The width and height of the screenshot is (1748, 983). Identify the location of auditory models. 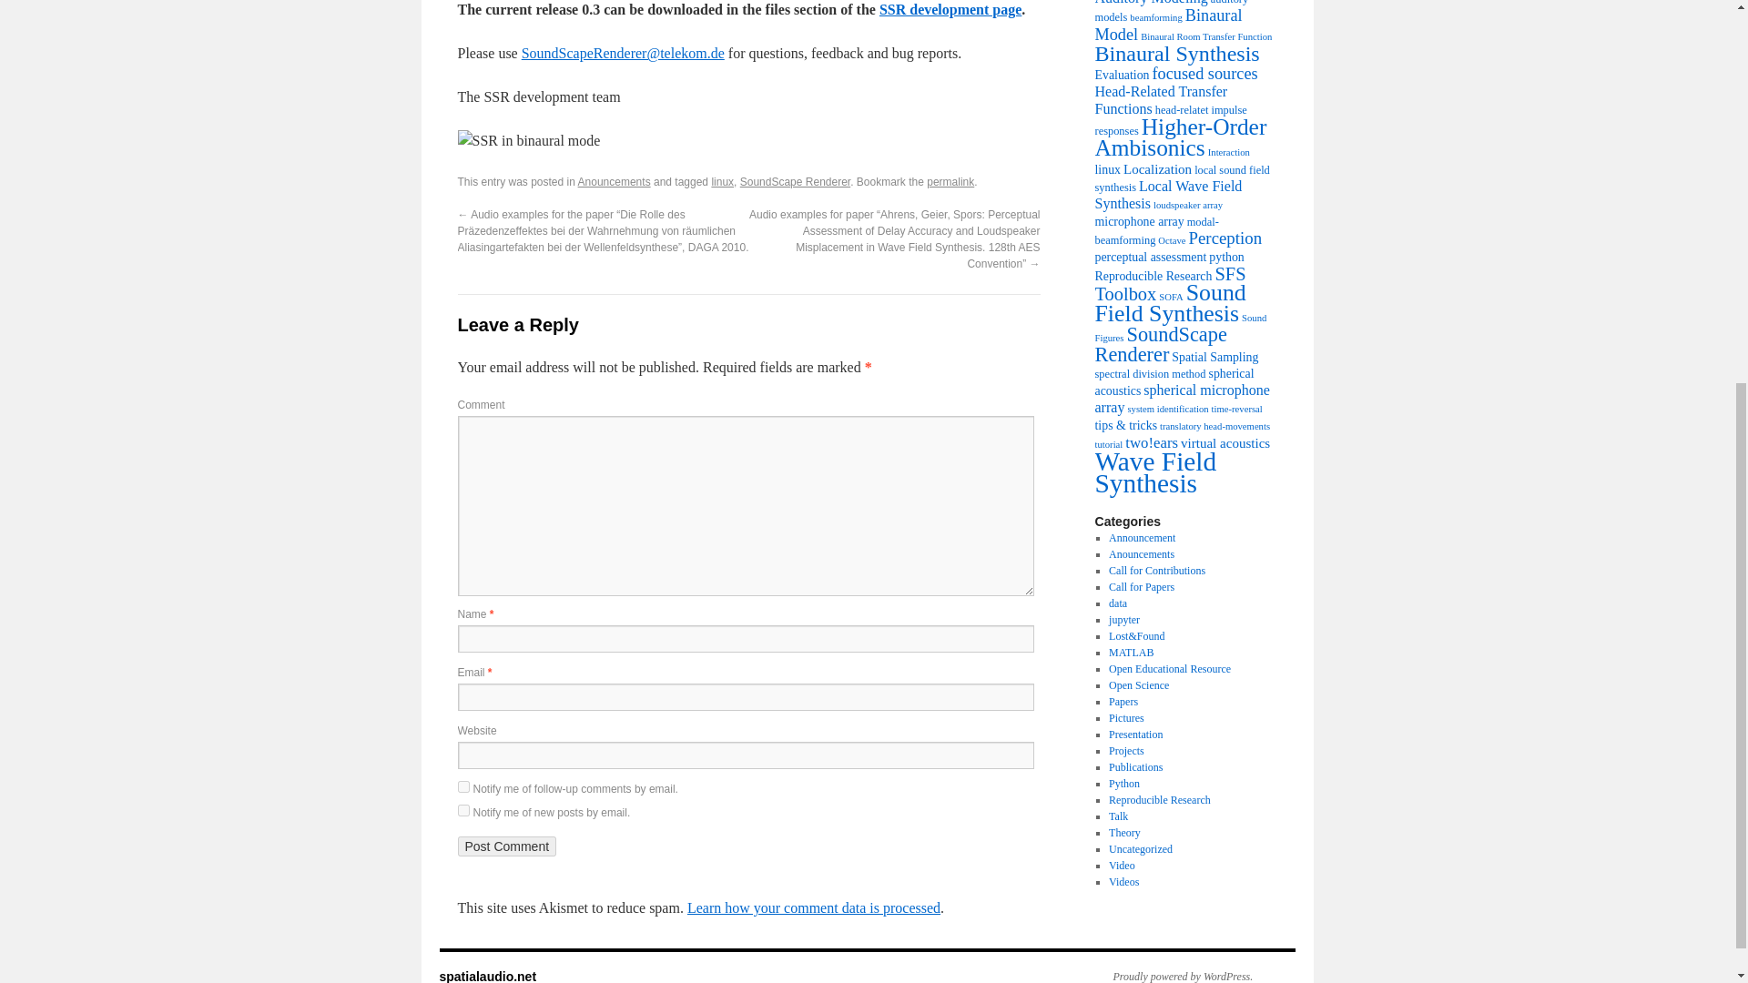
(1171, 11).